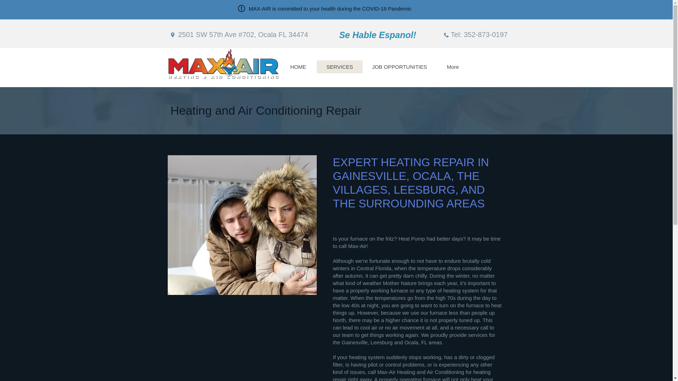  What do you see at coordinates (224, 64) in the screenshot?
I see `max-air-conditioning-and-heat-in-ocala Logo.png` at bounding box center [224, 64].